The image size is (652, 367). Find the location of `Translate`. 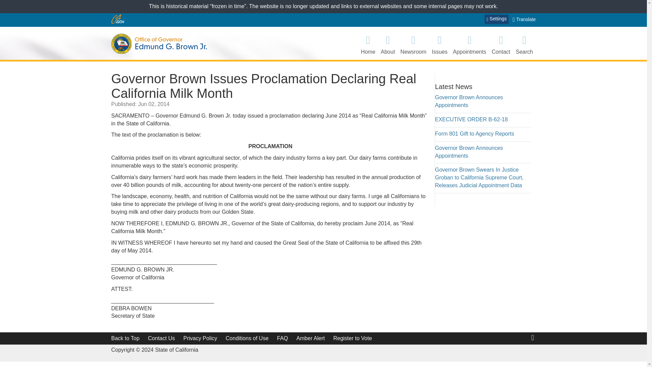

Translate is located at coordinates (524, 20).